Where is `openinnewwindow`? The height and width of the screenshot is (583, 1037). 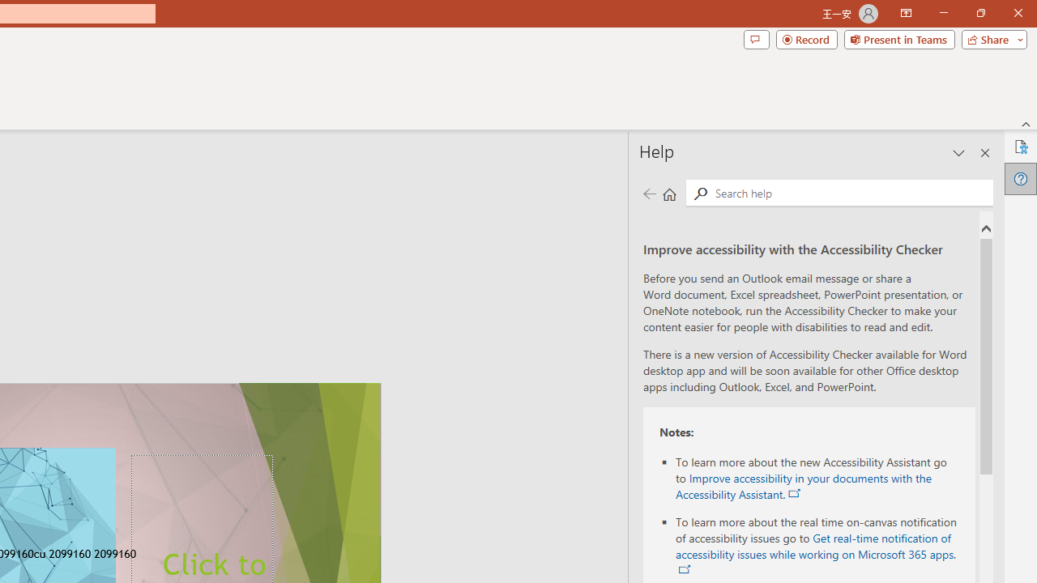
openinnewwindow is located at coordinates (685, 570).